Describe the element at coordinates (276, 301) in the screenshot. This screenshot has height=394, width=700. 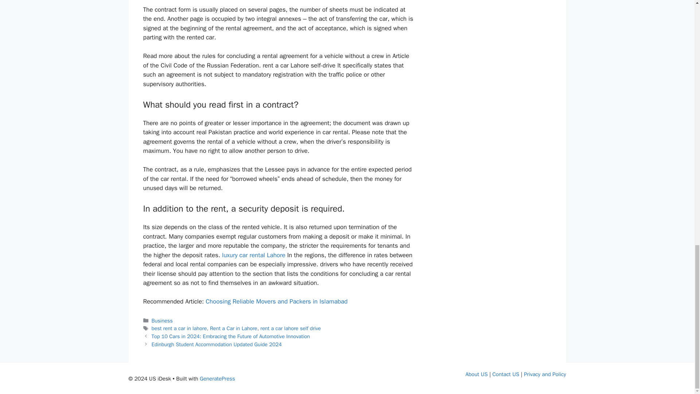
I see `Choosing Reliable Movers and Packers in Islamabad` at that location.